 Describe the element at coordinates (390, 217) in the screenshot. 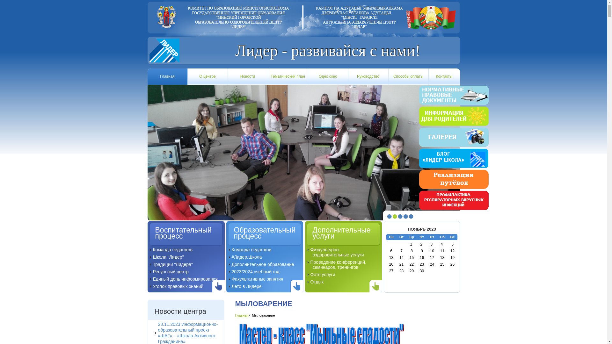

I see `1` at that location.